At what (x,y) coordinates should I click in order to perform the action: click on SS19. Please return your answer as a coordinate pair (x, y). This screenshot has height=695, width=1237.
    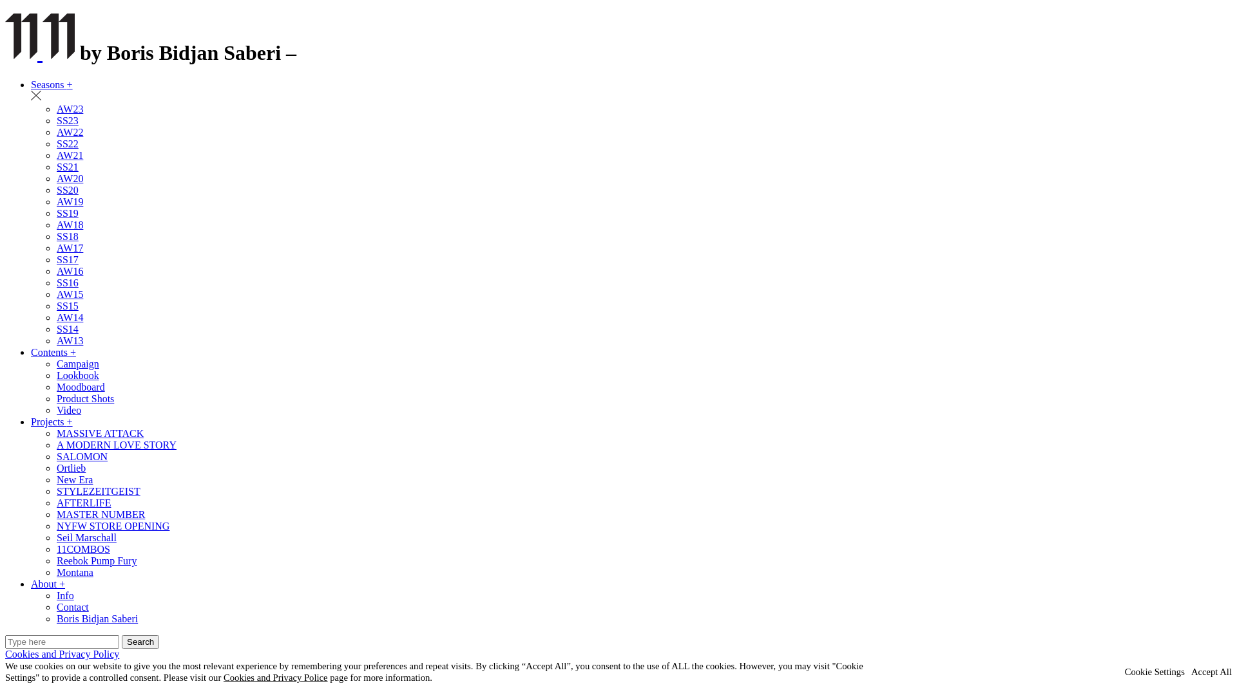
    Looking at the image, I should click on (68, 214).